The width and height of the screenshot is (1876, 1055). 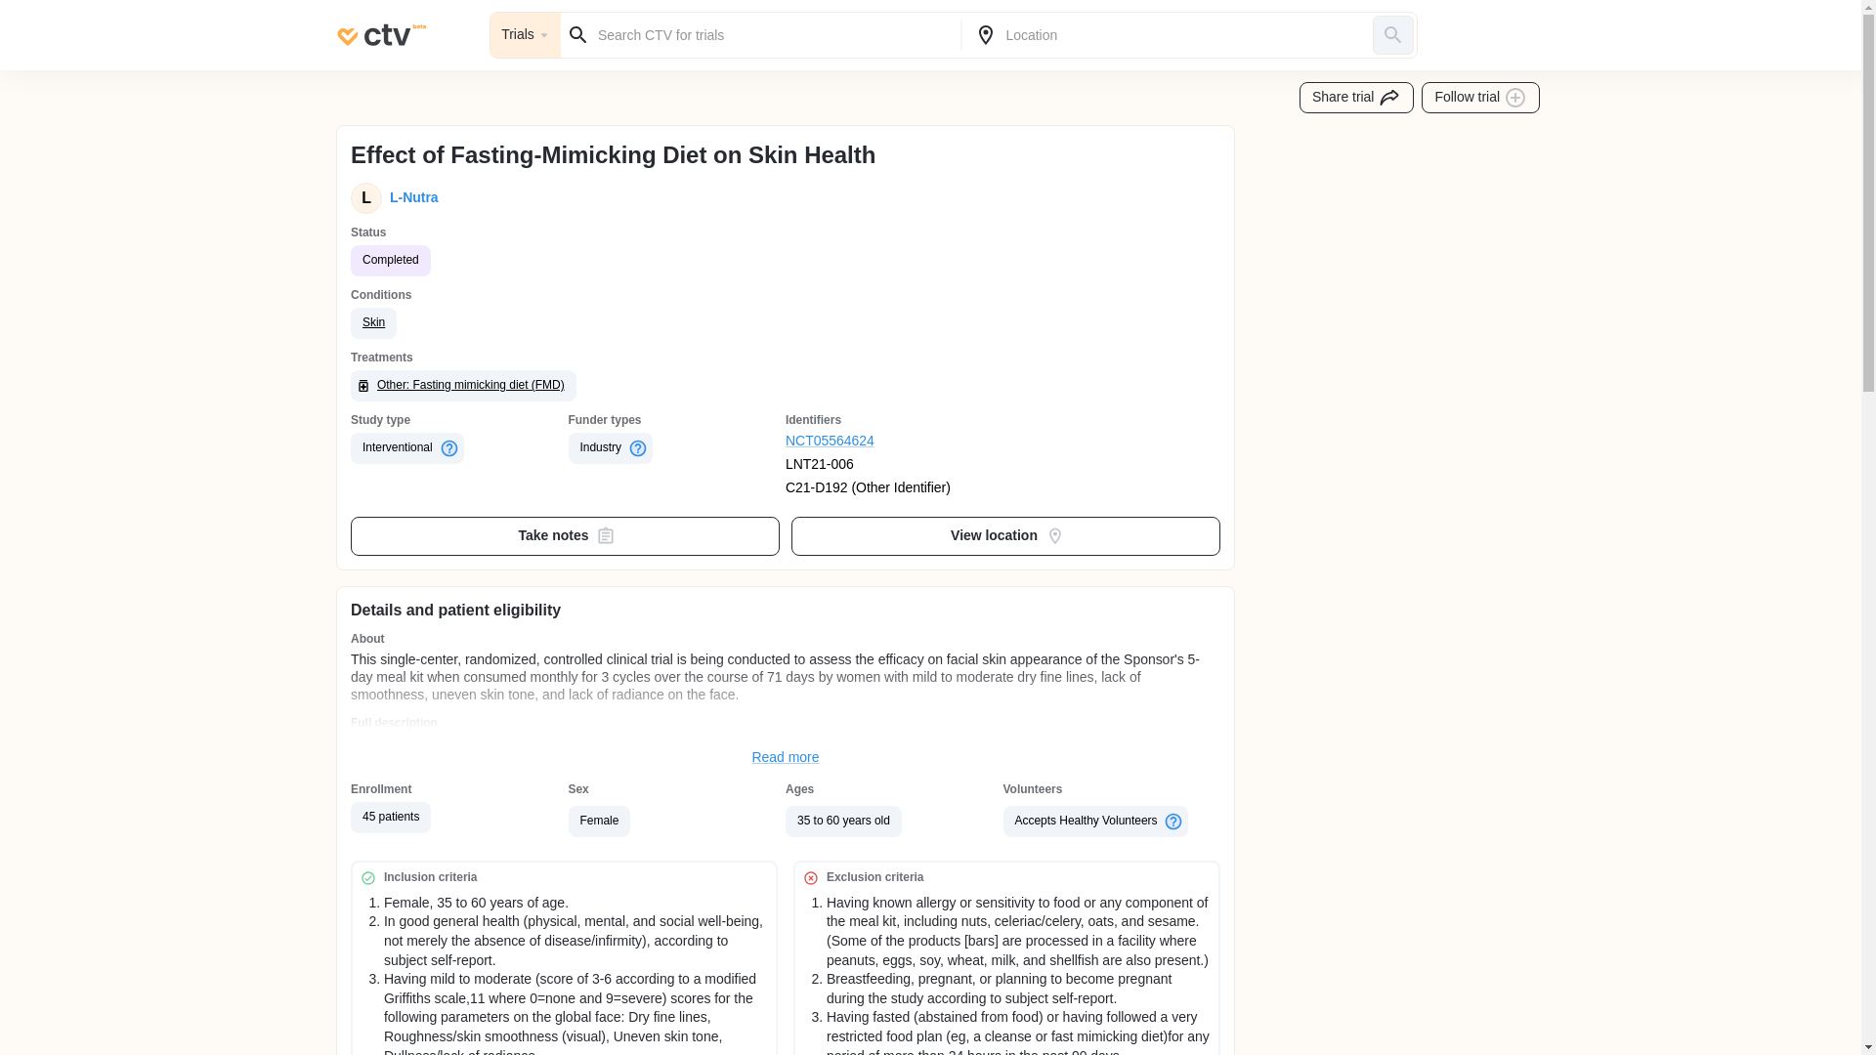 What do you see at coordinates (565, 536) in the screenshot?
I see `Take notes` at bounding box center [565, 536].